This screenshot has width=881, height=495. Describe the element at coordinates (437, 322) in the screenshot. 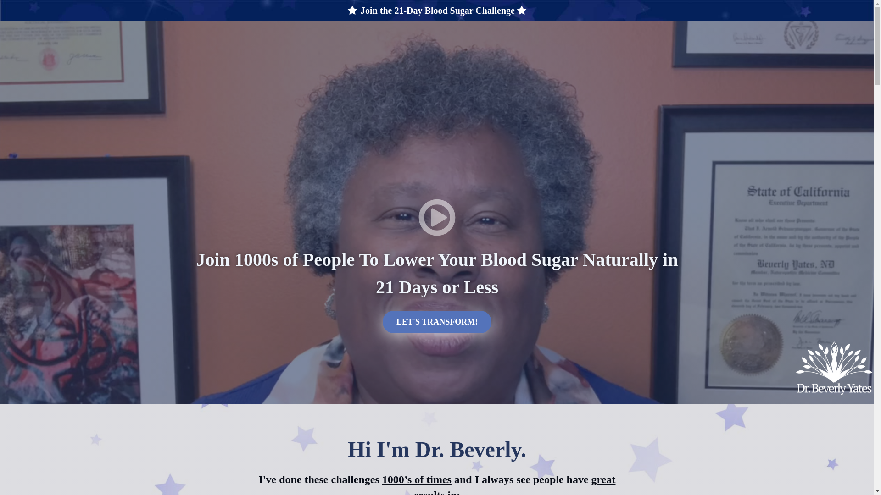

I see `LET'S TRANSFORM!` at that location.